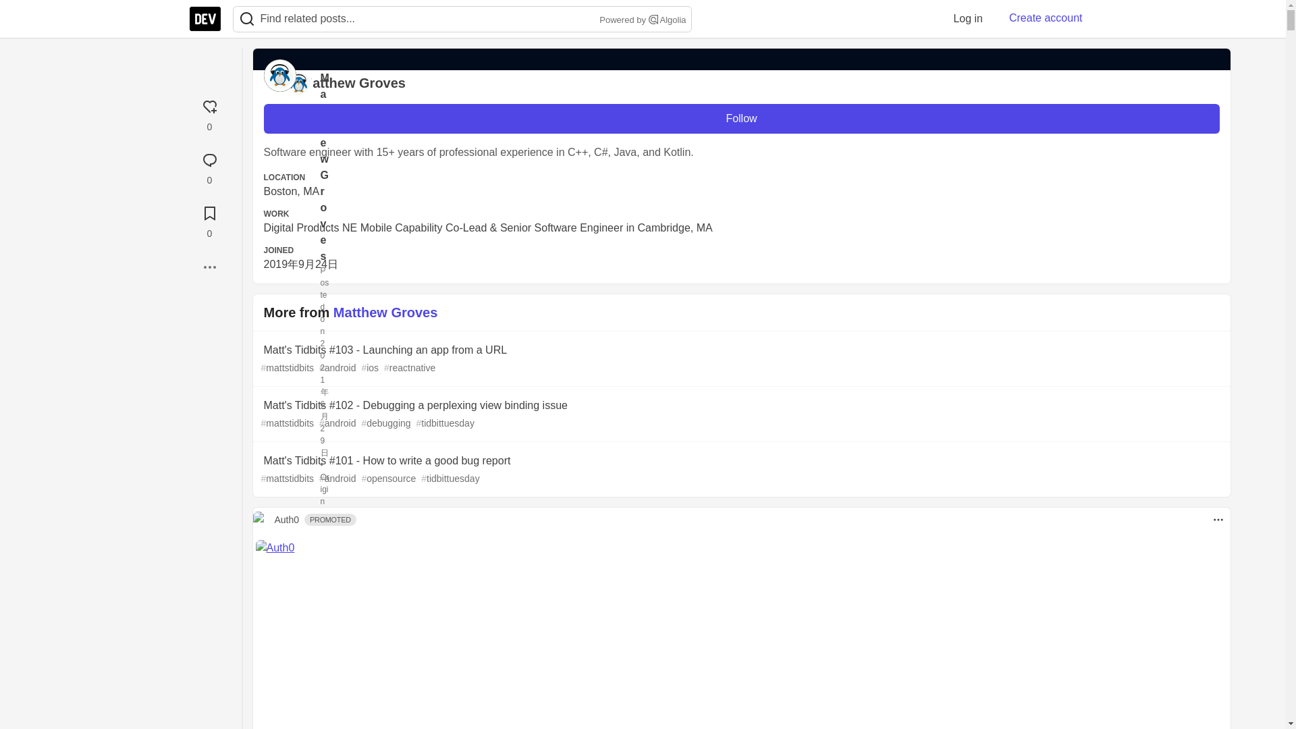  Describe the element at coordinates (1046, 18) in the screenshot. I see `Create account` at that location.